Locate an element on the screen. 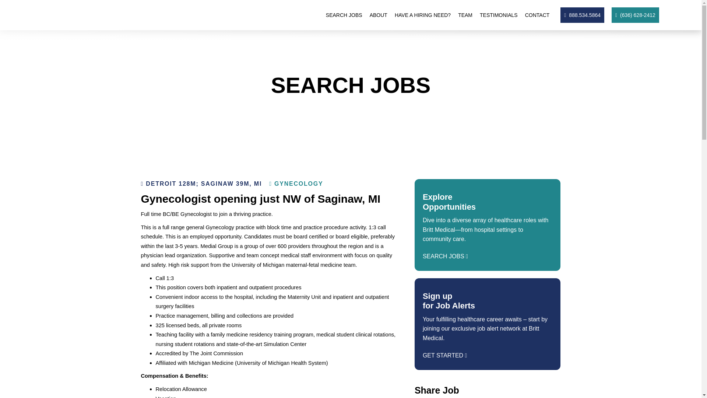 The height and width of the screenshot is (398, 707). HAVE A HIRING NEED? is located at coordinates (423, 15).